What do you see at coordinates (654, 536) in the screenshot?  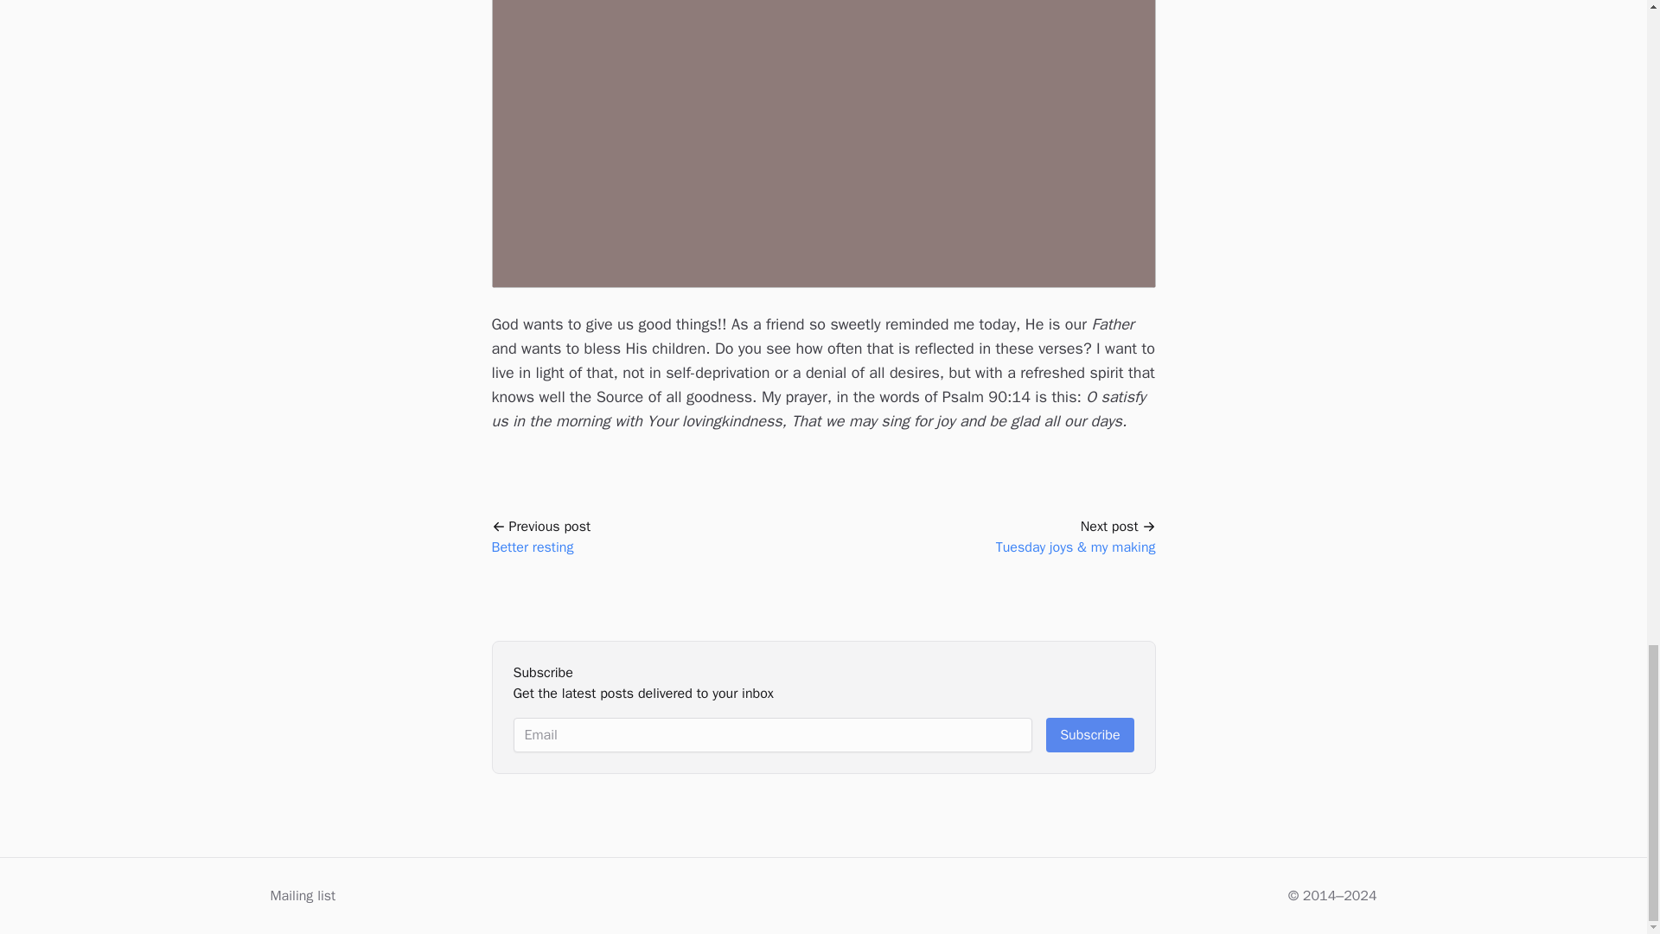 I see `Mailing list` at bounding box center [654, 536].